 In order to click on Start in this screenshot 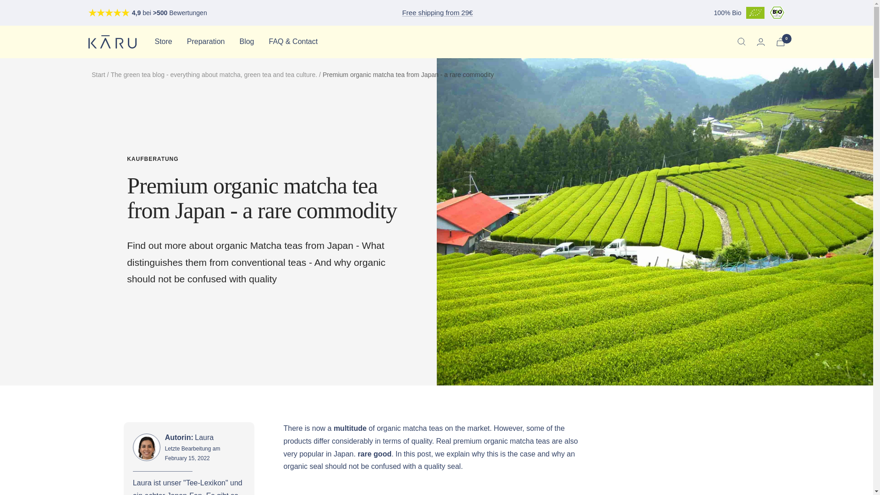, I will do `click(98, 74)`.